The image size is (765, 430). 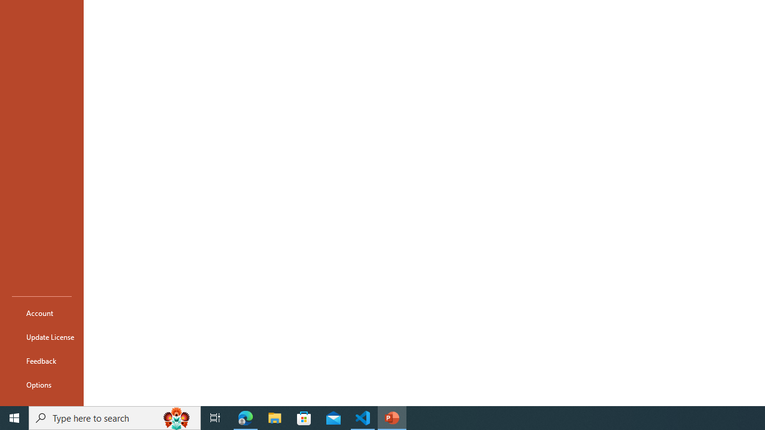 I want to click on Feedback, so click(x=42, y=361).